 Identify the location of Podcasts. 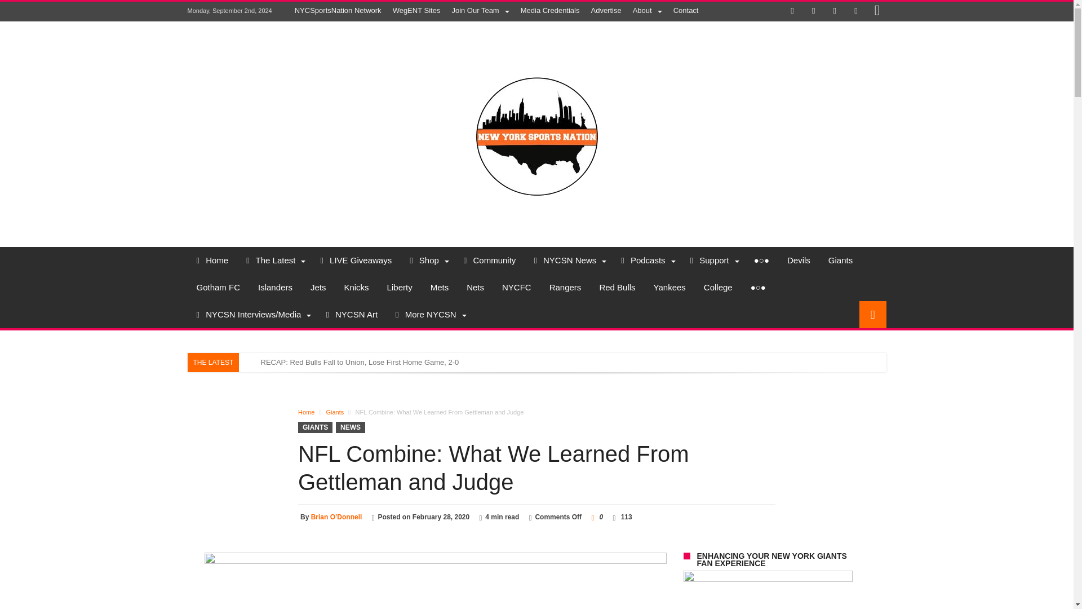
(646, 261).